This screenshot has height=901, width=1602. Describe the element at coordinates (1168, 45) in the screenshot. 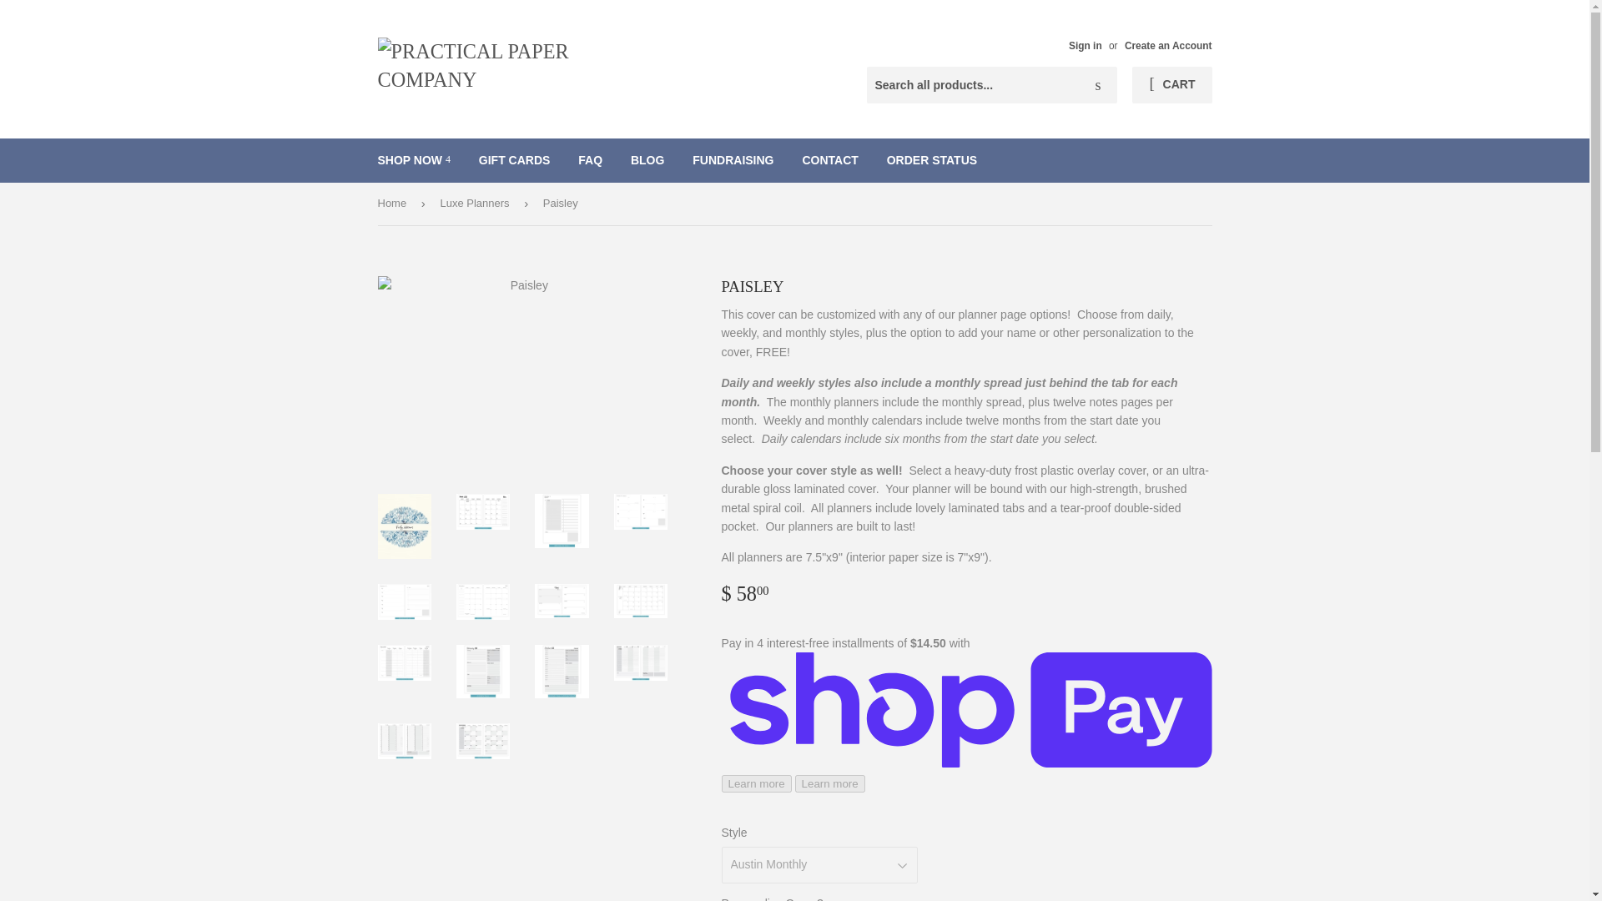

I see `Create an Account` at that location.